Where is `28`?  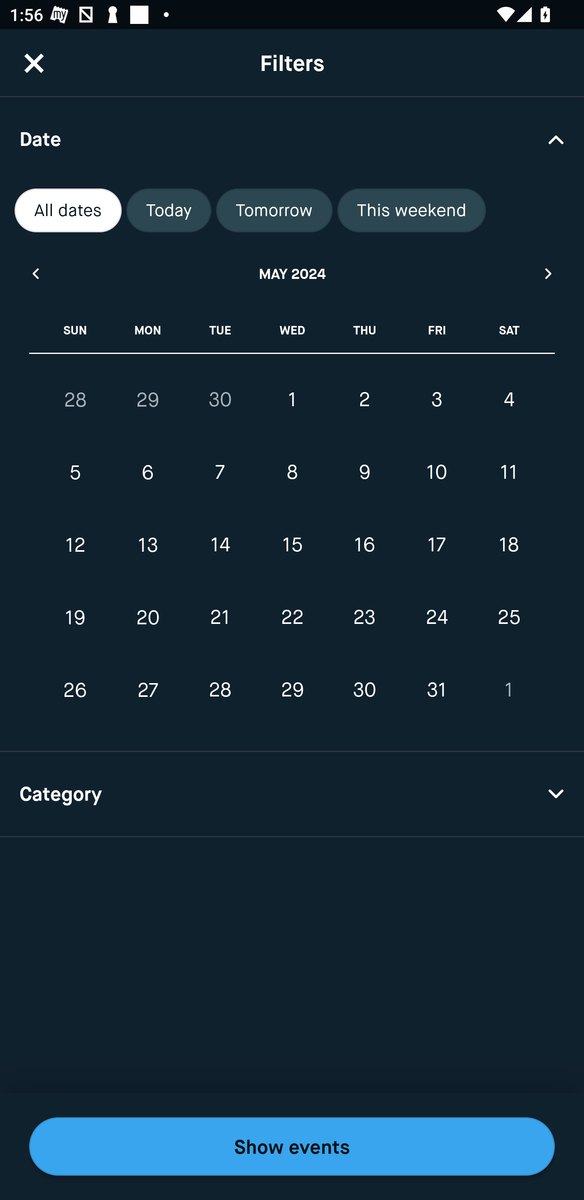
28 is located at coordinates (75, 400).